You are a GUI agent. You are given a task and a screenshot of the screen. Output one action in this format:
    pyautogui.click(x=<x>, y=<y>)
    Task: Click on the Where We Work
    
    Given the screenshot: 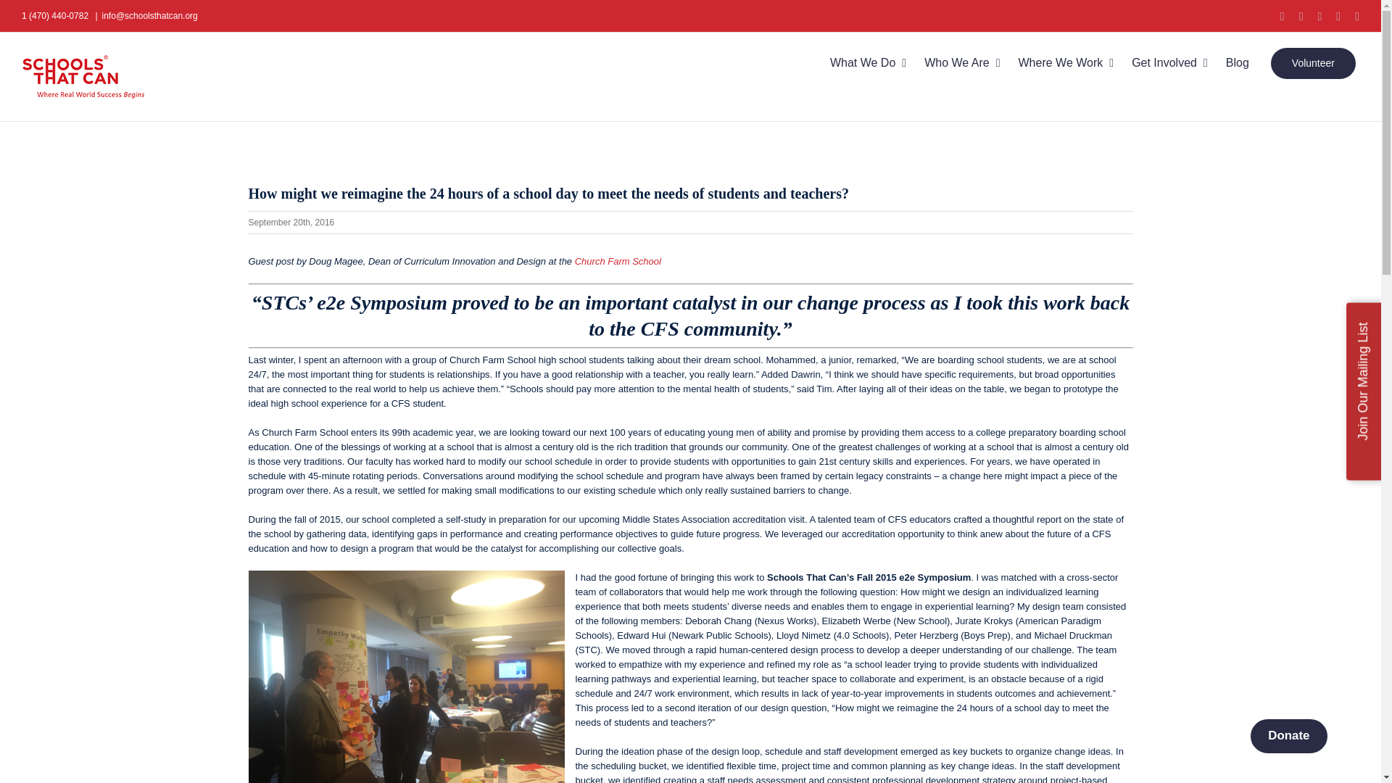 What is the action you would take?
    pyautogui.click(x=1066, y=62)
    